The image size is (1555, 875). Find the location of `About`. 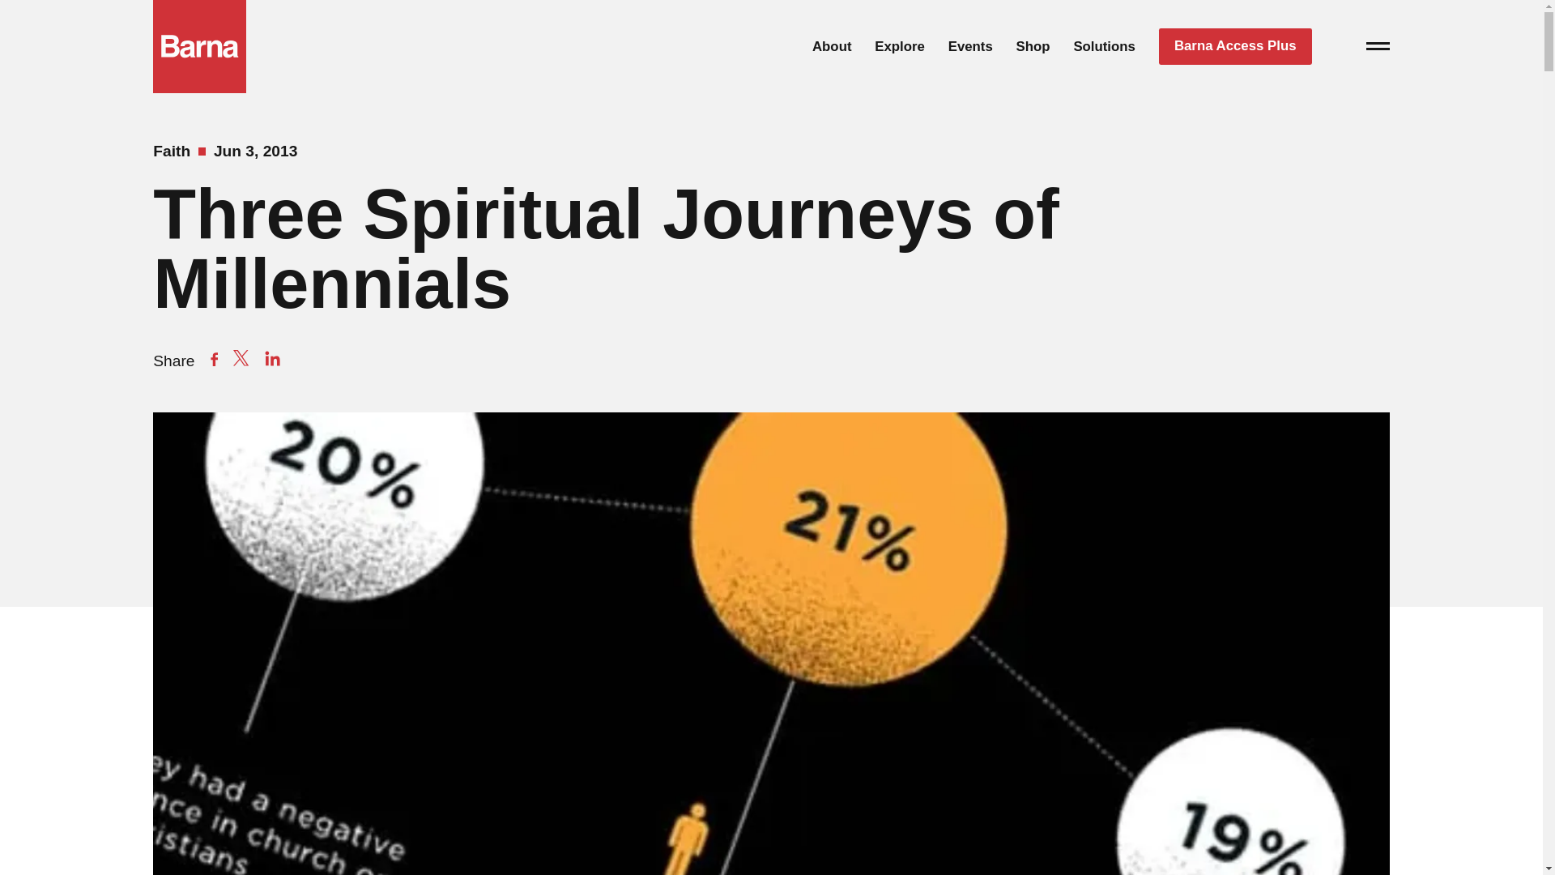

About is located at coordinates (832, 45).